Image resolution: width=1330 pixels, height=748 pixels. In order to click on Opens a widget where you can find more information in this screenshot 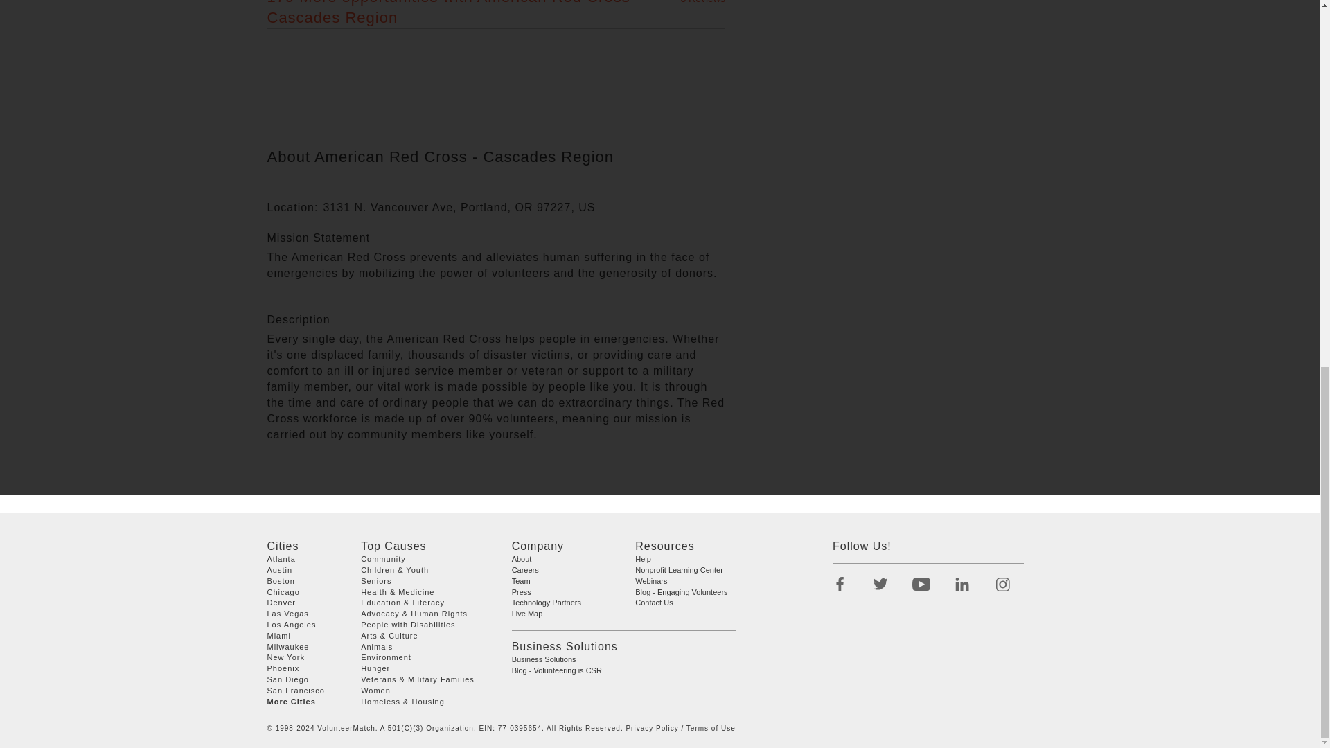, I will do `click(53, 10)`.